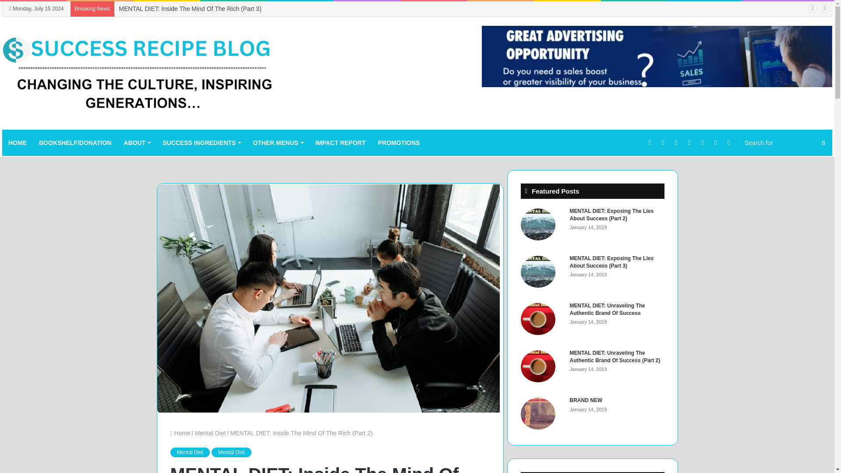  Describe the element at coordinates (340, 143) in the screenshot. I see `IMPACT REPORT` at that location.